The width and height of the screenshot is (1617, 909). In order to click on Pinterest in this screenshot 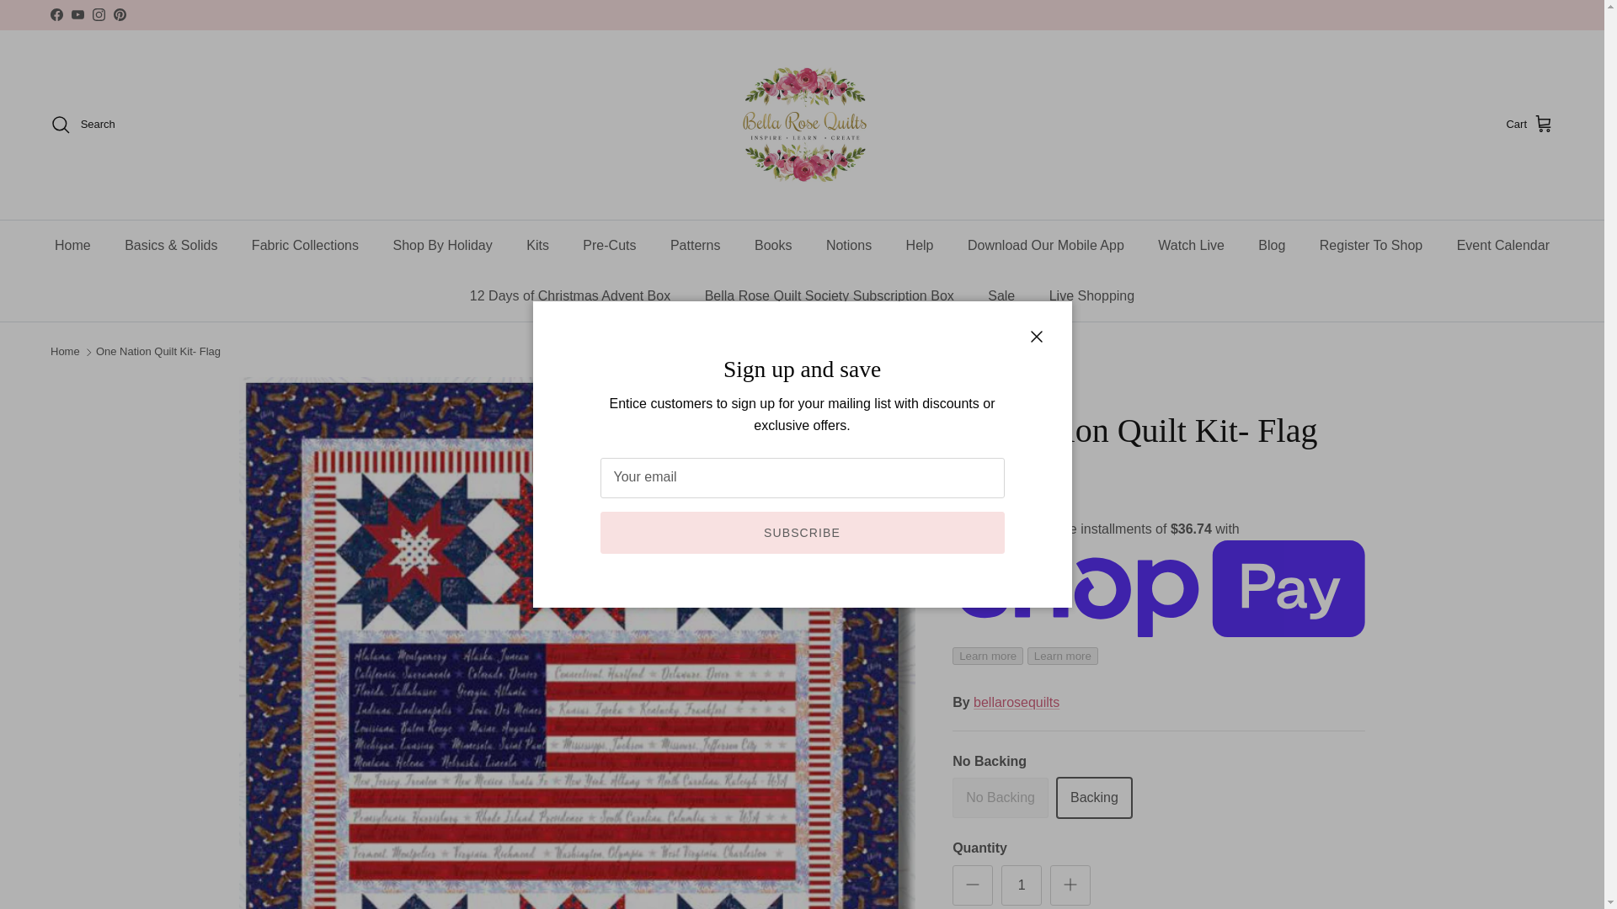, I will do `click(120, 13)`.